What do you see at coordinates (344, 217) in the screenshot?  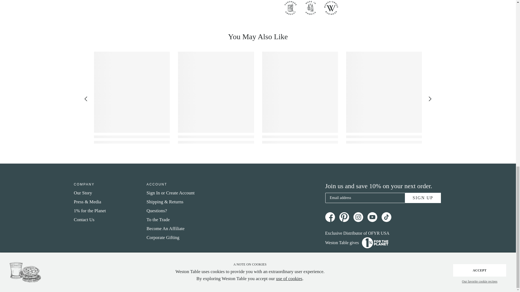 I see `pinterest-circular-logo-symbol Created with Sketch.` at bounding box center [344, 217].